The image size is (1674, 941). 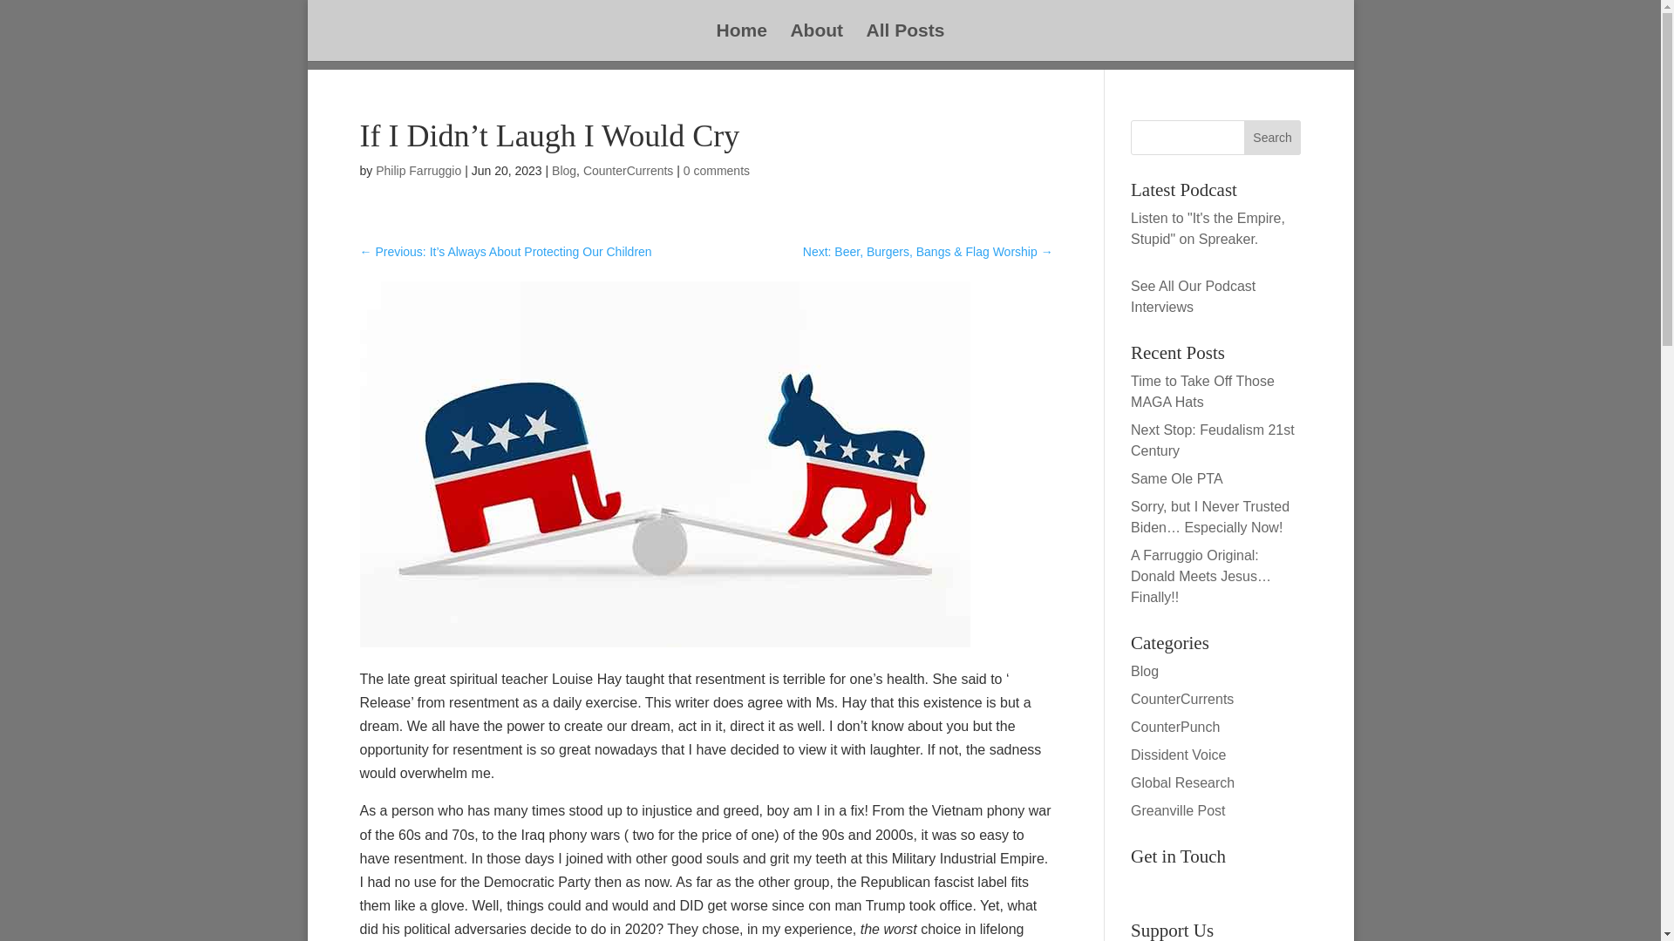 I want to click on See All Our Podcast Interviews, so click(x=1193, y=296).